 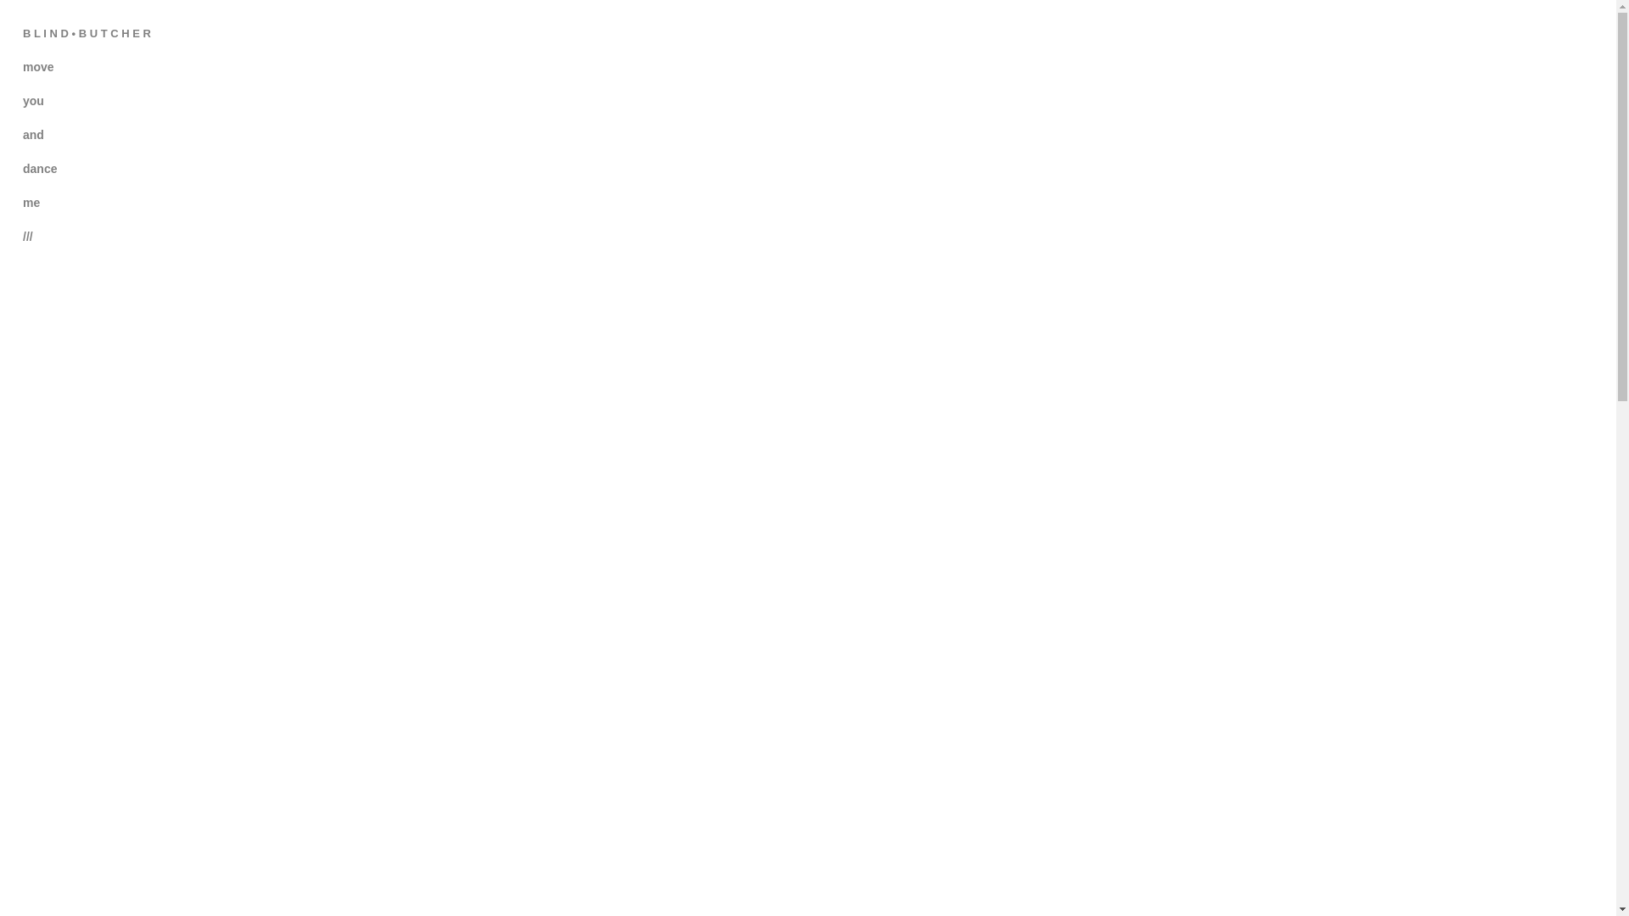 I want to click on move, so click(x=39, y=67).